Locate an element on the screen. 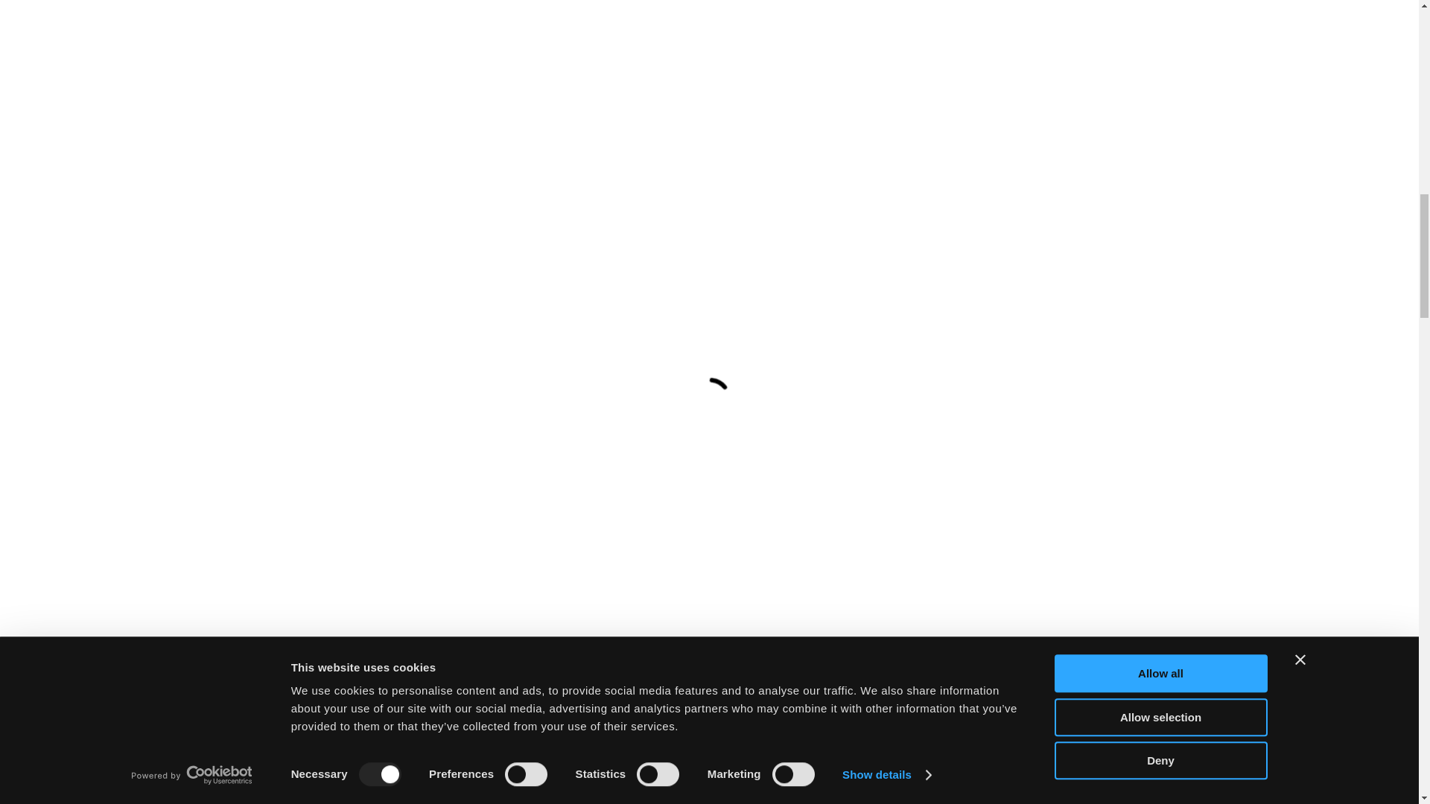 This screenshot has height=804, width=1430. EVENTS is located at coordinates (772, 106).